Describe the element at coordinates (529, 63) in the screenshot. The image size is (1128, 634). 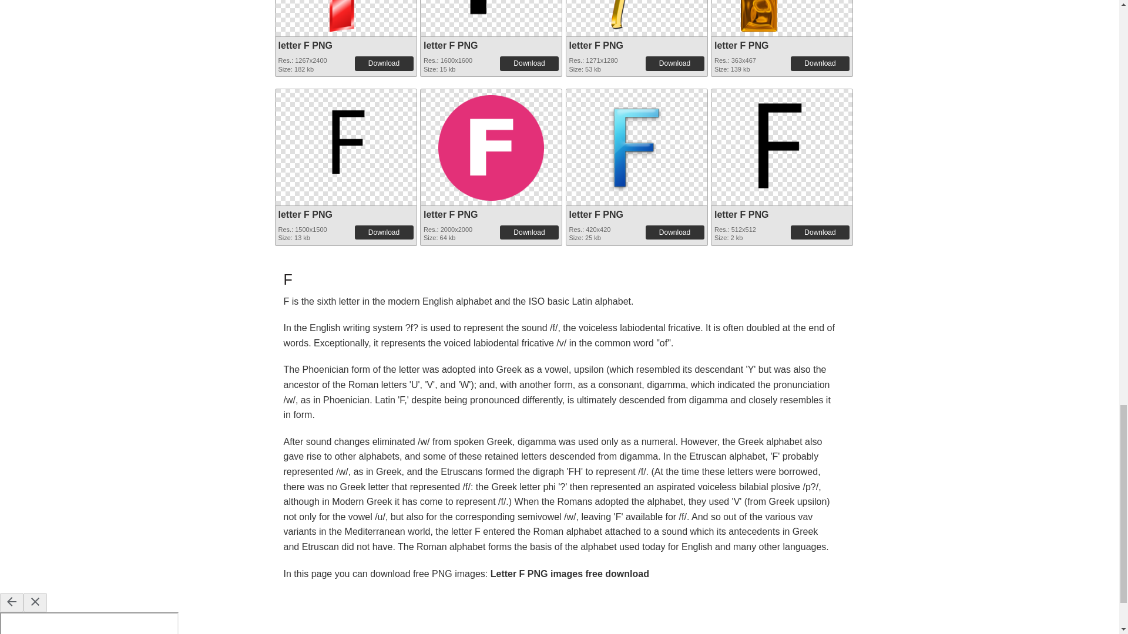
I see `Download` at that location.